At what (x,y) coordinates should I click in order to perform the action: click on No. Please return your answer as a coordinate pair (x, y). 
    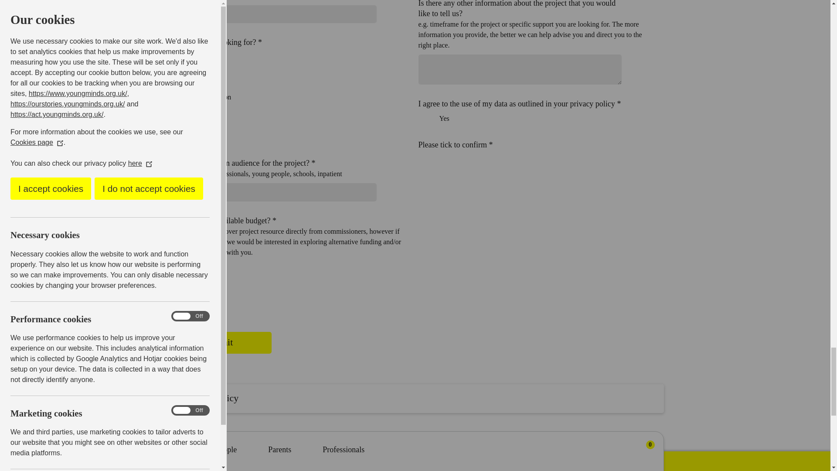
    Looking at the image, I should click on (175, 287).